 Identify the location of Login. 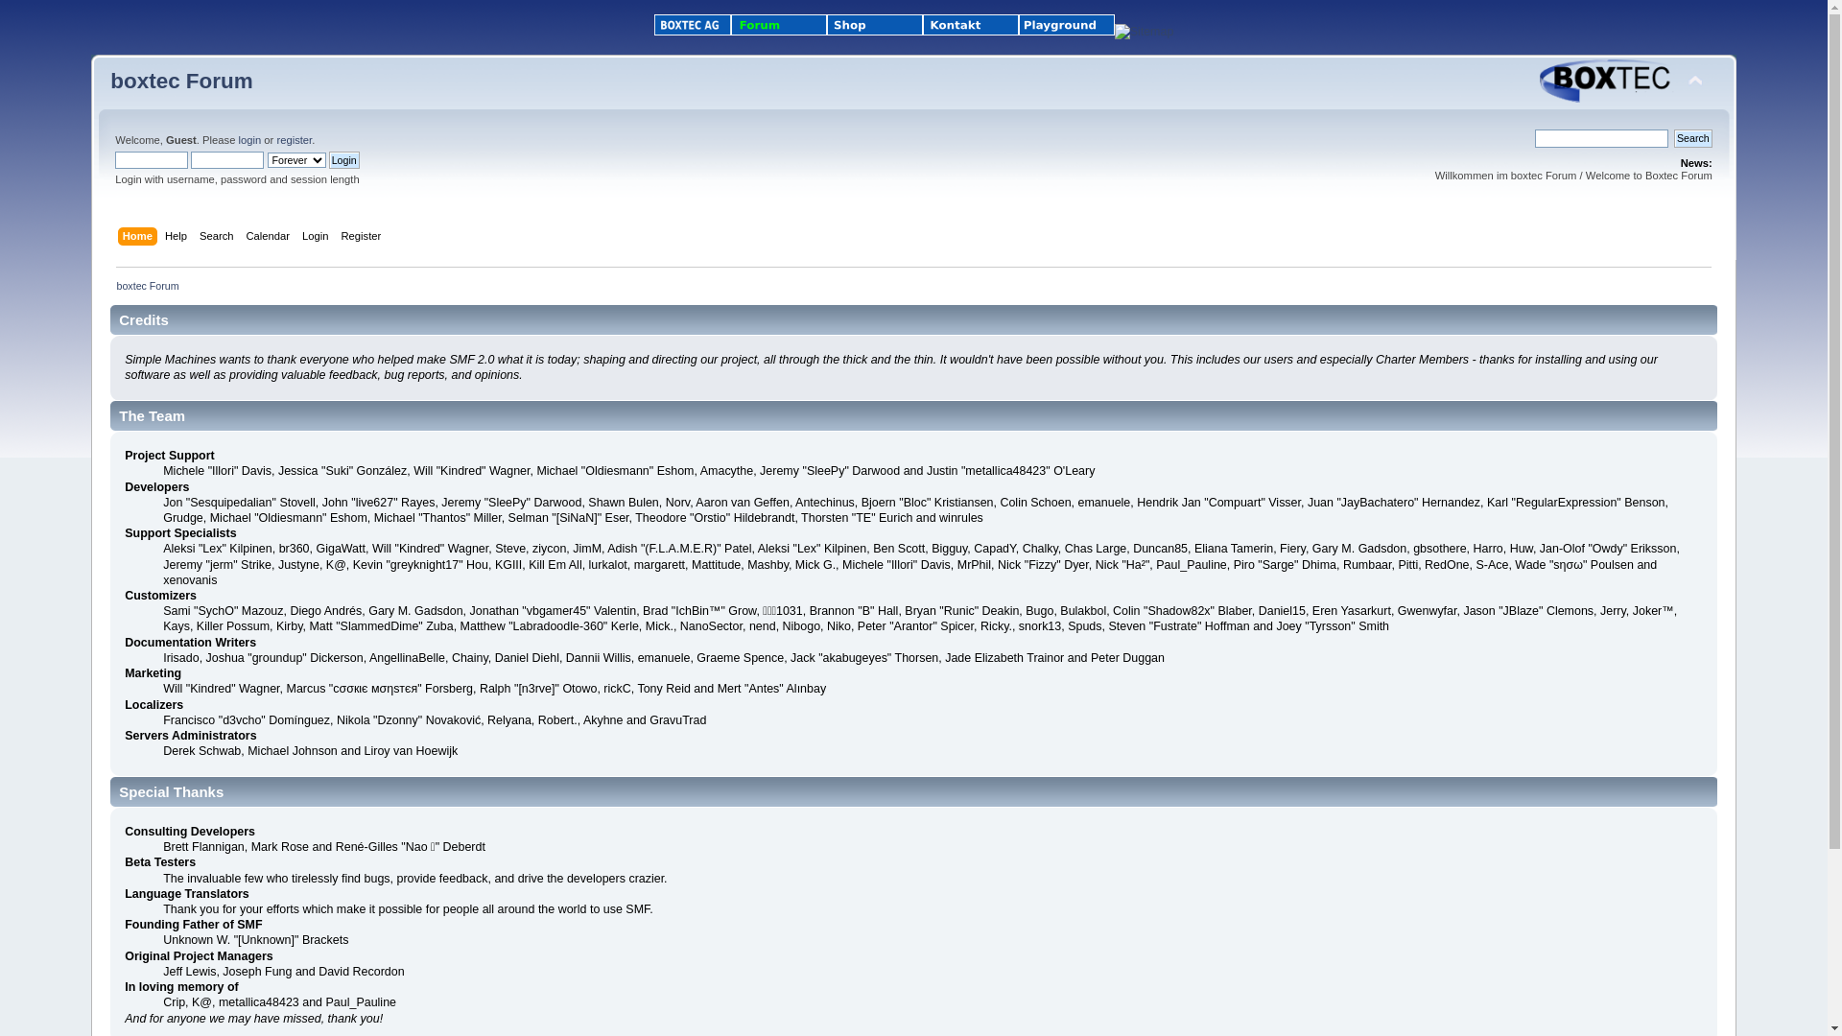
(344, 160).